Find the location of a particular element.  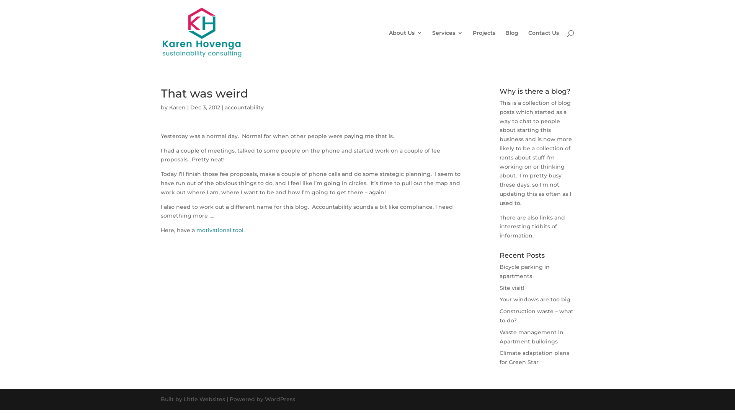

About Us is located at coordinates (406, 48).